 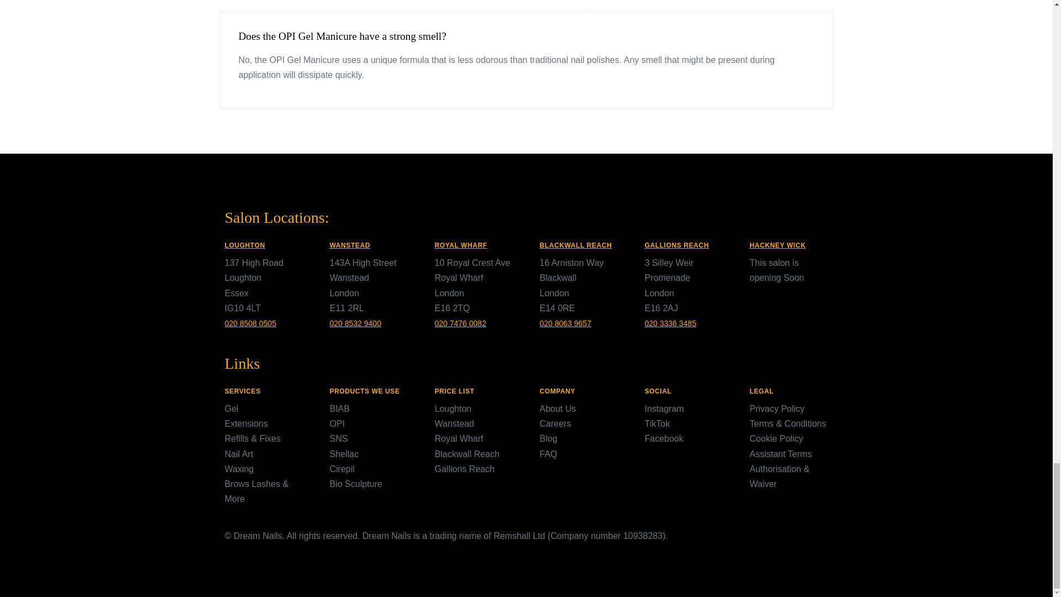 I want to click on Extensions, so click(x=245, y=423).